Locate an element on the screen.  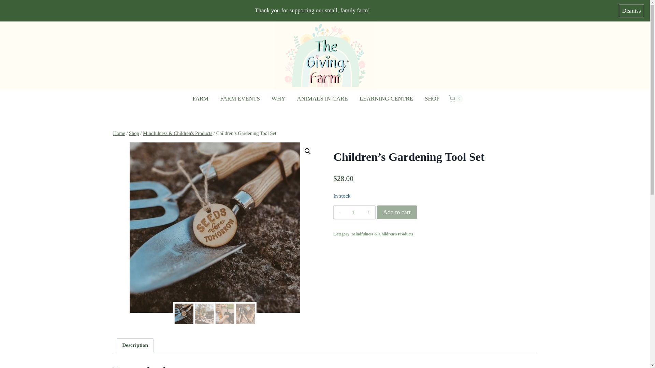
Dismiss is located at coordinates (631, 10).